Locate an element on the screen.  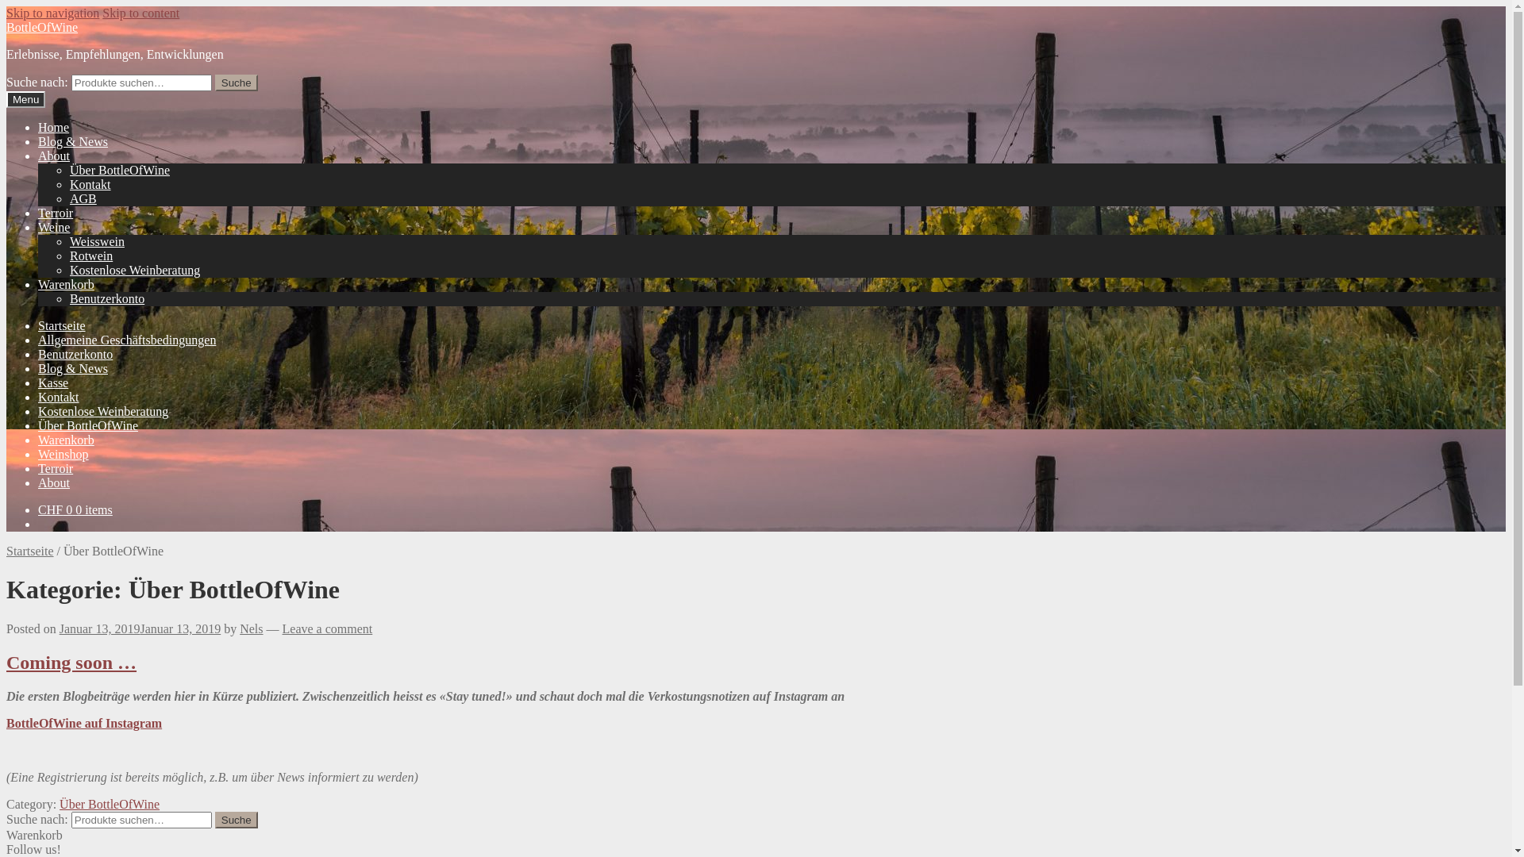
Weisswein is located at coordinates (97, 241).